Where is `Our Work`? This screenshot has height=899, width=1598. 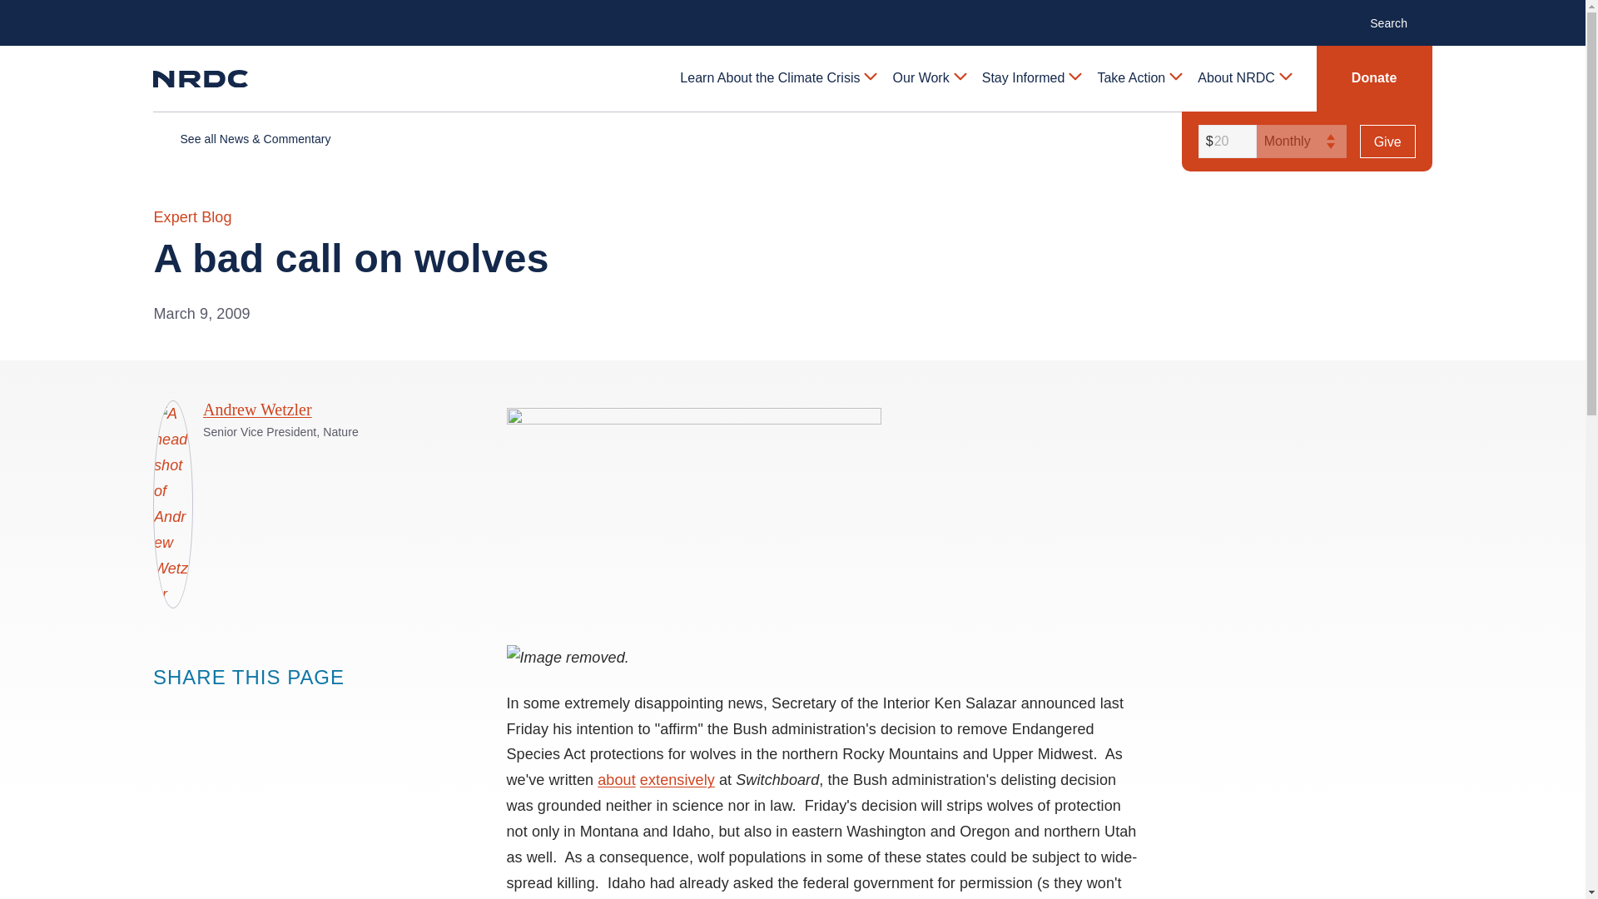
Our Work is located at coordinates (929, 78).